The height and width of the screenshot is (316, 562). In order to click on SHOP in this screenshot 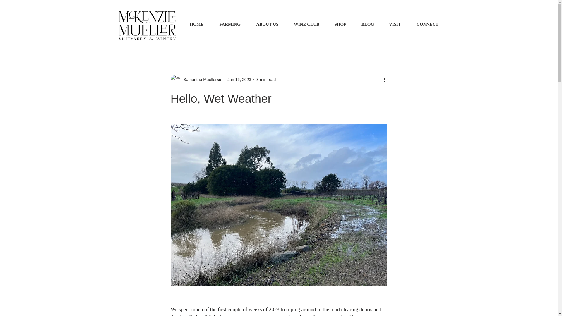, I will do `click(340, 24)`.